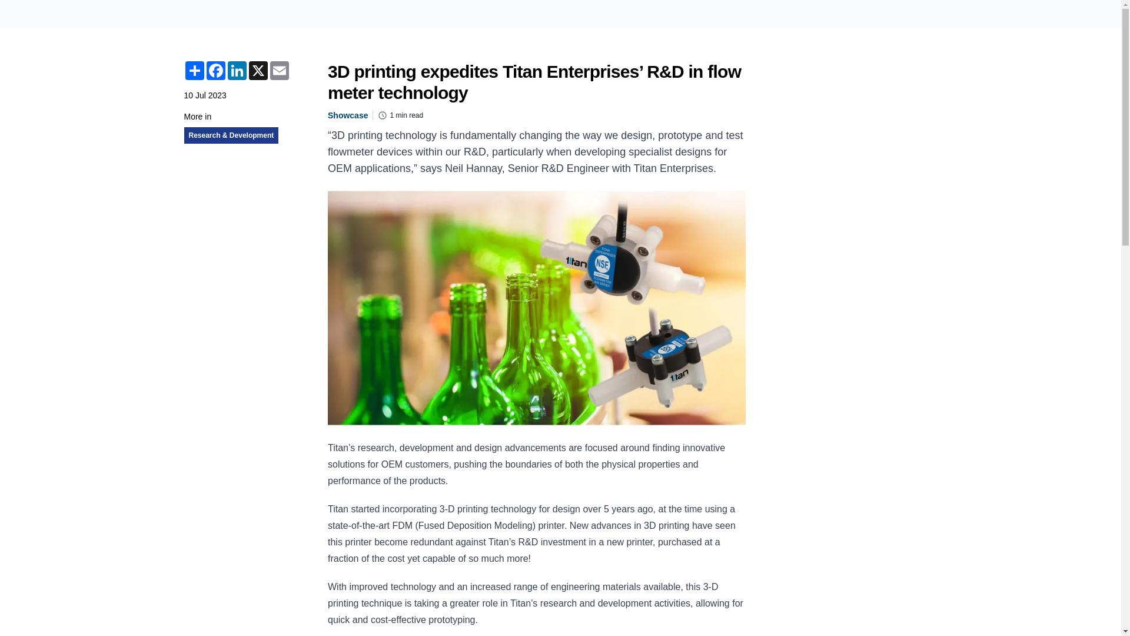 The width and height of the screenshot is (1130, 636). What do you see at coordinates (215, 71) in the screenshot?
I see `Facebook` at bounding box center [215, 71].